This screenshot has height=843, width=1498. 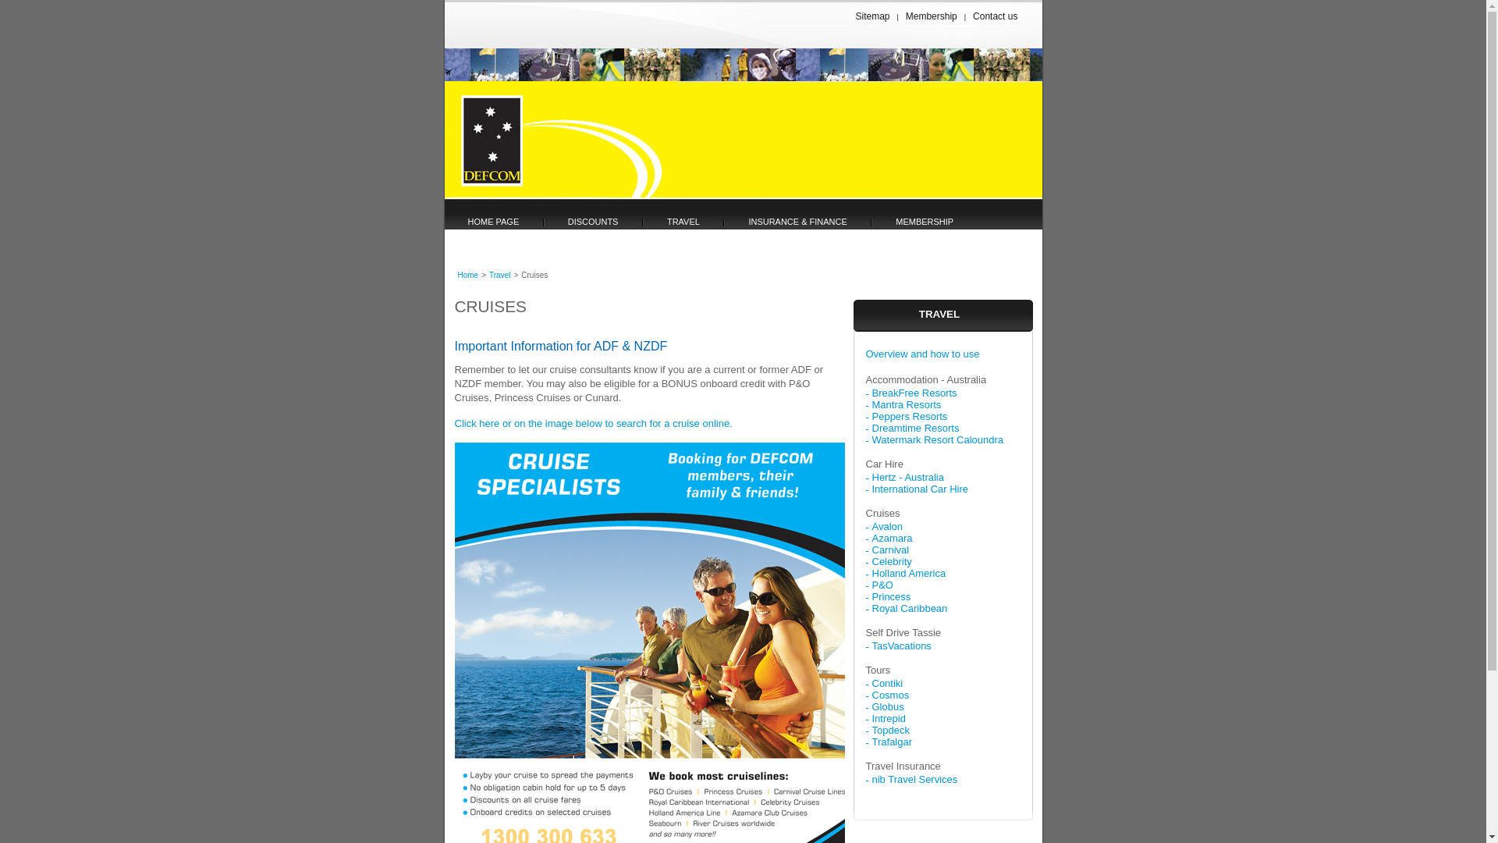 I want to click on Intrepid, so click(x=889, y=718).